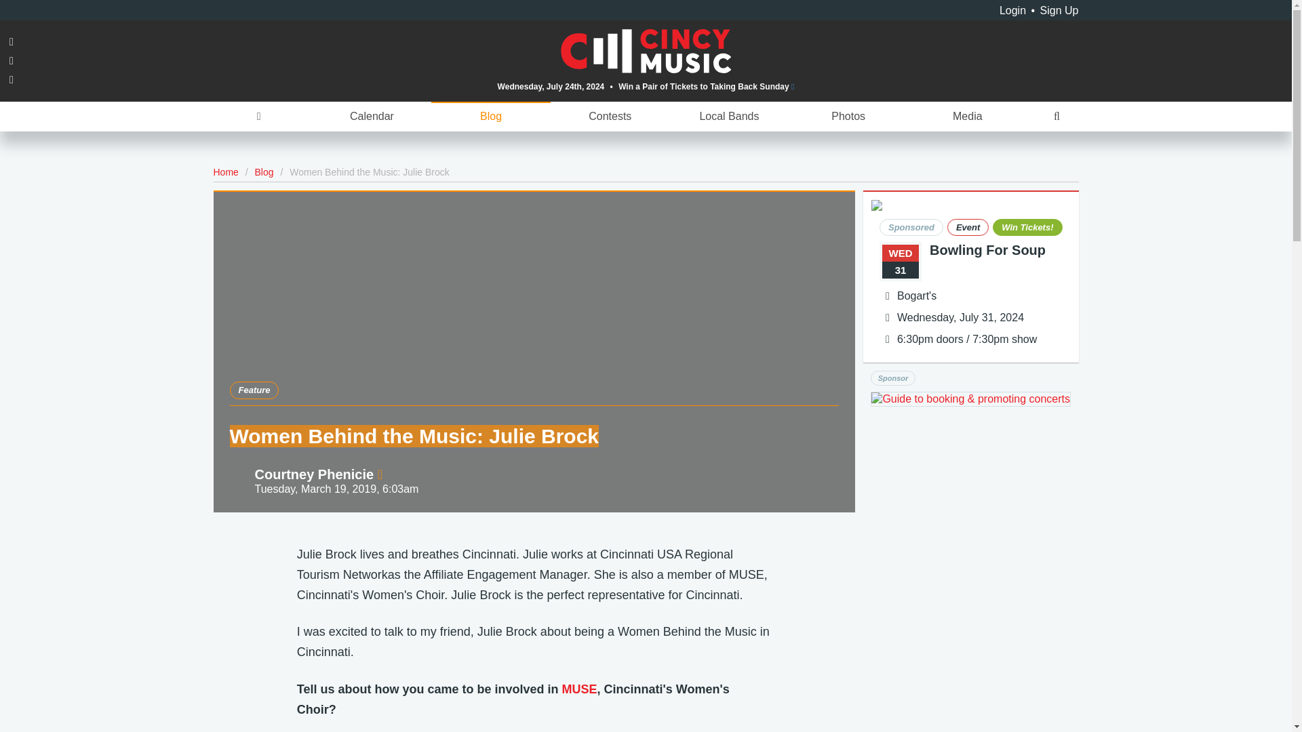  Describe the element at coordinates (578, 689) in the screenshot. I see `MUSE` at that location.